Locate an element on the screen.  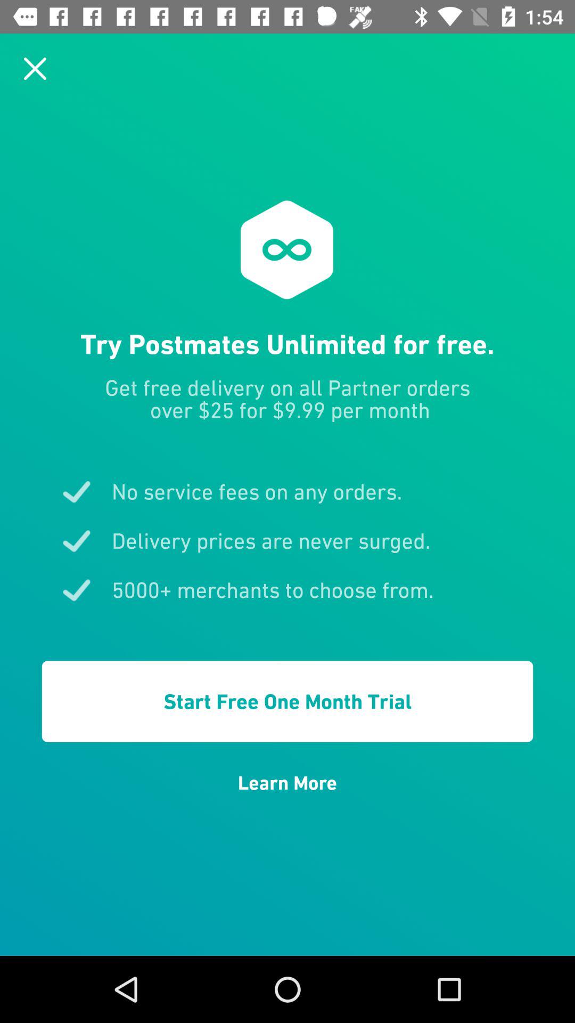
turn off item below the start free one item is located at coordinates (287, 783).